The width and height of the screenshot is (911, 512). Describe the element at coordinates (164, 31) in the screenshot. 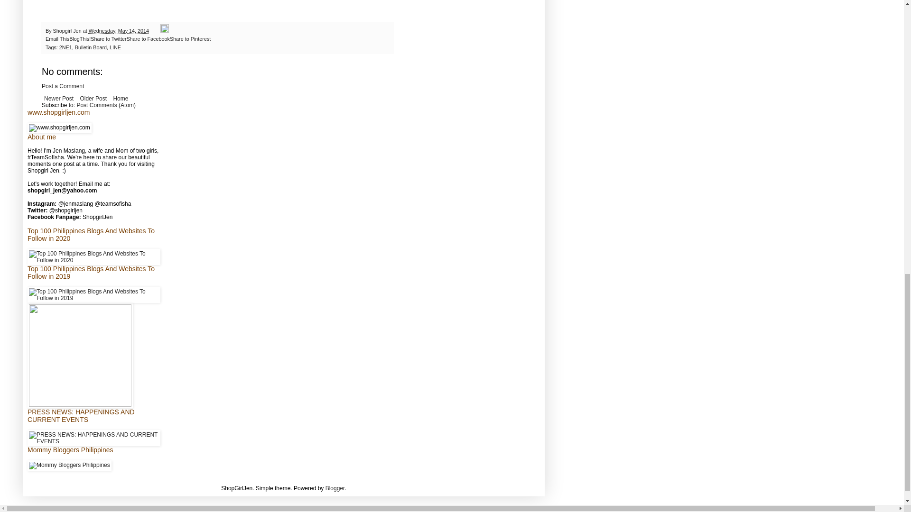

I see `Edit Post` at that location.